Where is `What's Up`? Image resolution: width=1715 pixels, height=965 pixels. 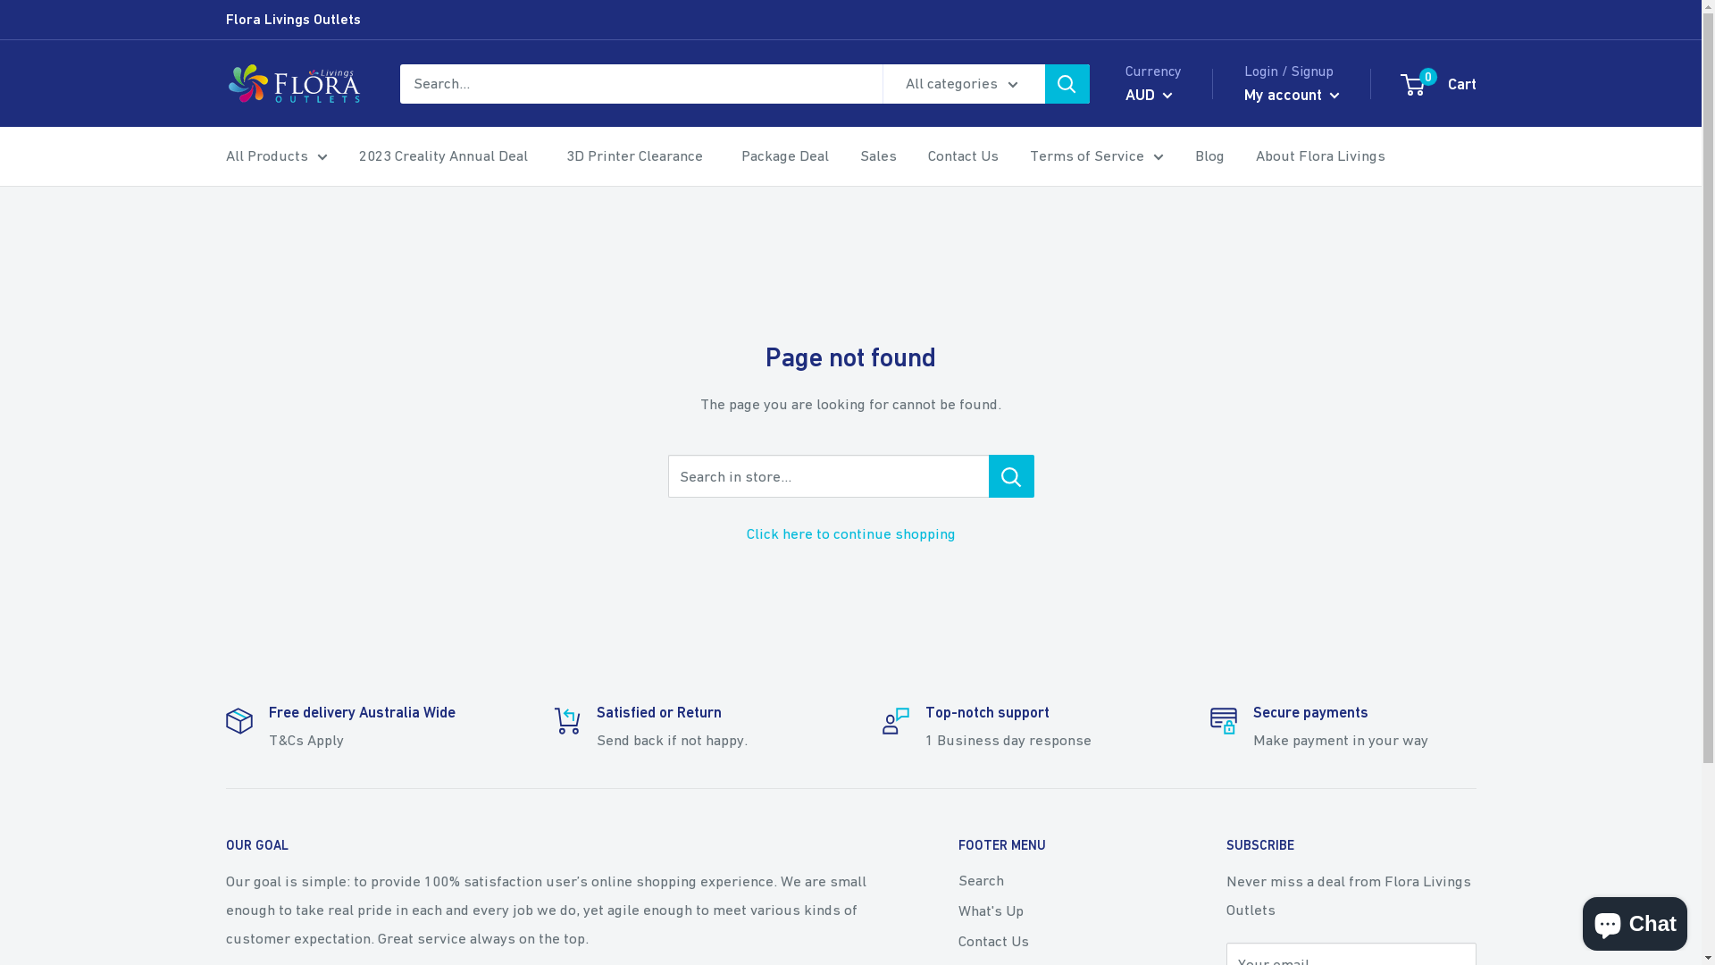
What's Up is located at coordinates (1060, 911).